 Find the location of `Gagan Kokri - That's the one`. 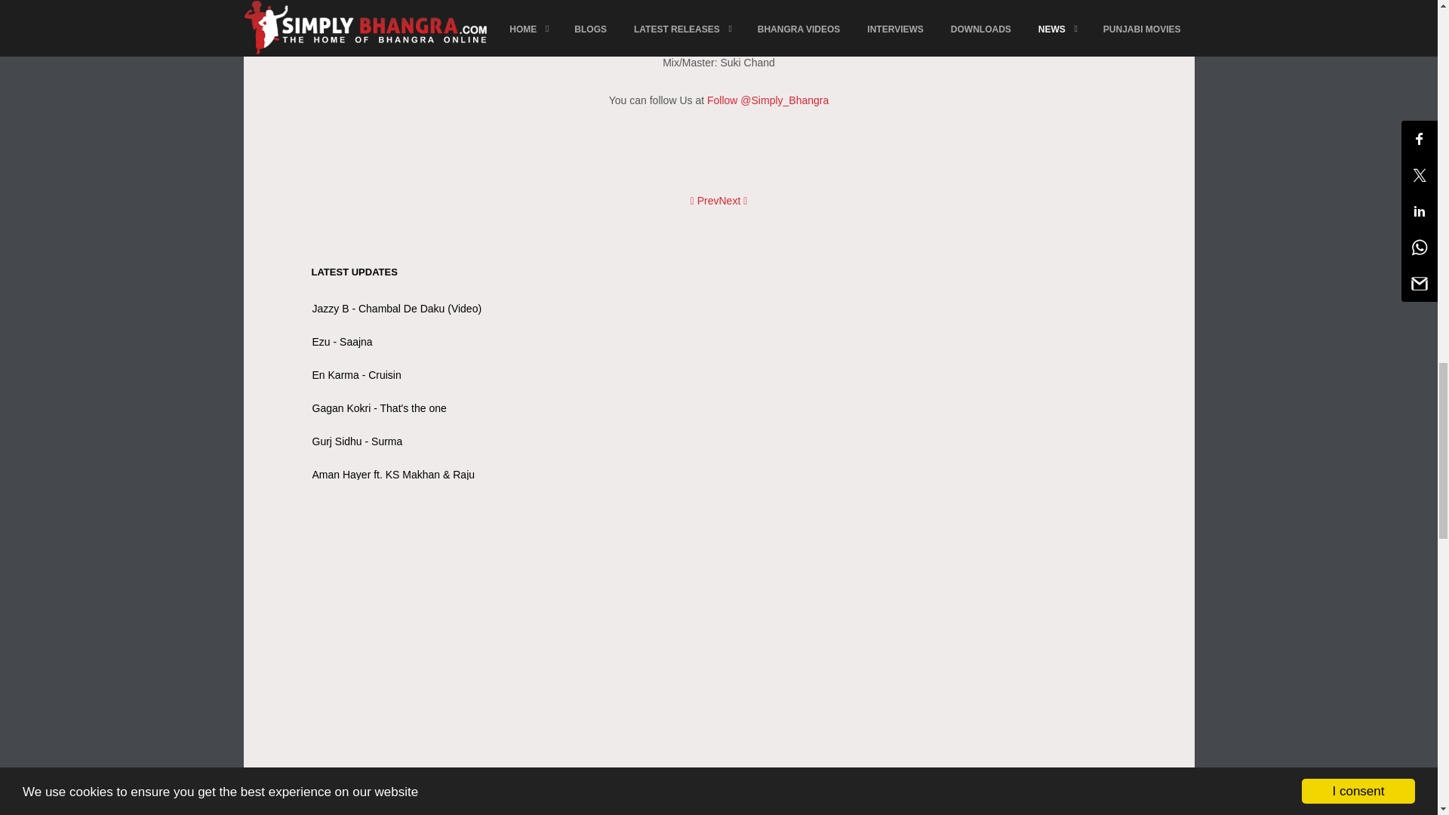

Gagan Kokri - That's the one is located at coordinates (379, 407).